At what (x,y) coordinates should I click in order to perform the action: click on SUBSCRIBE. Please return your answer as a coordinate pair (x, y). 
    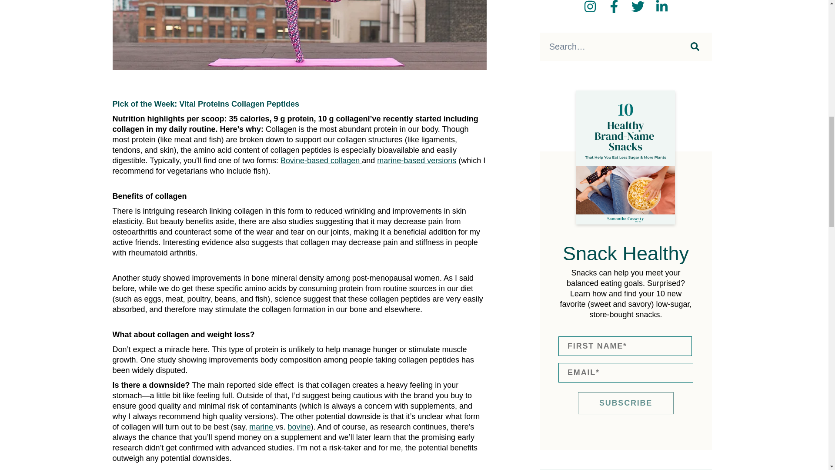
    Looking at the image, I should click on (625, 403).